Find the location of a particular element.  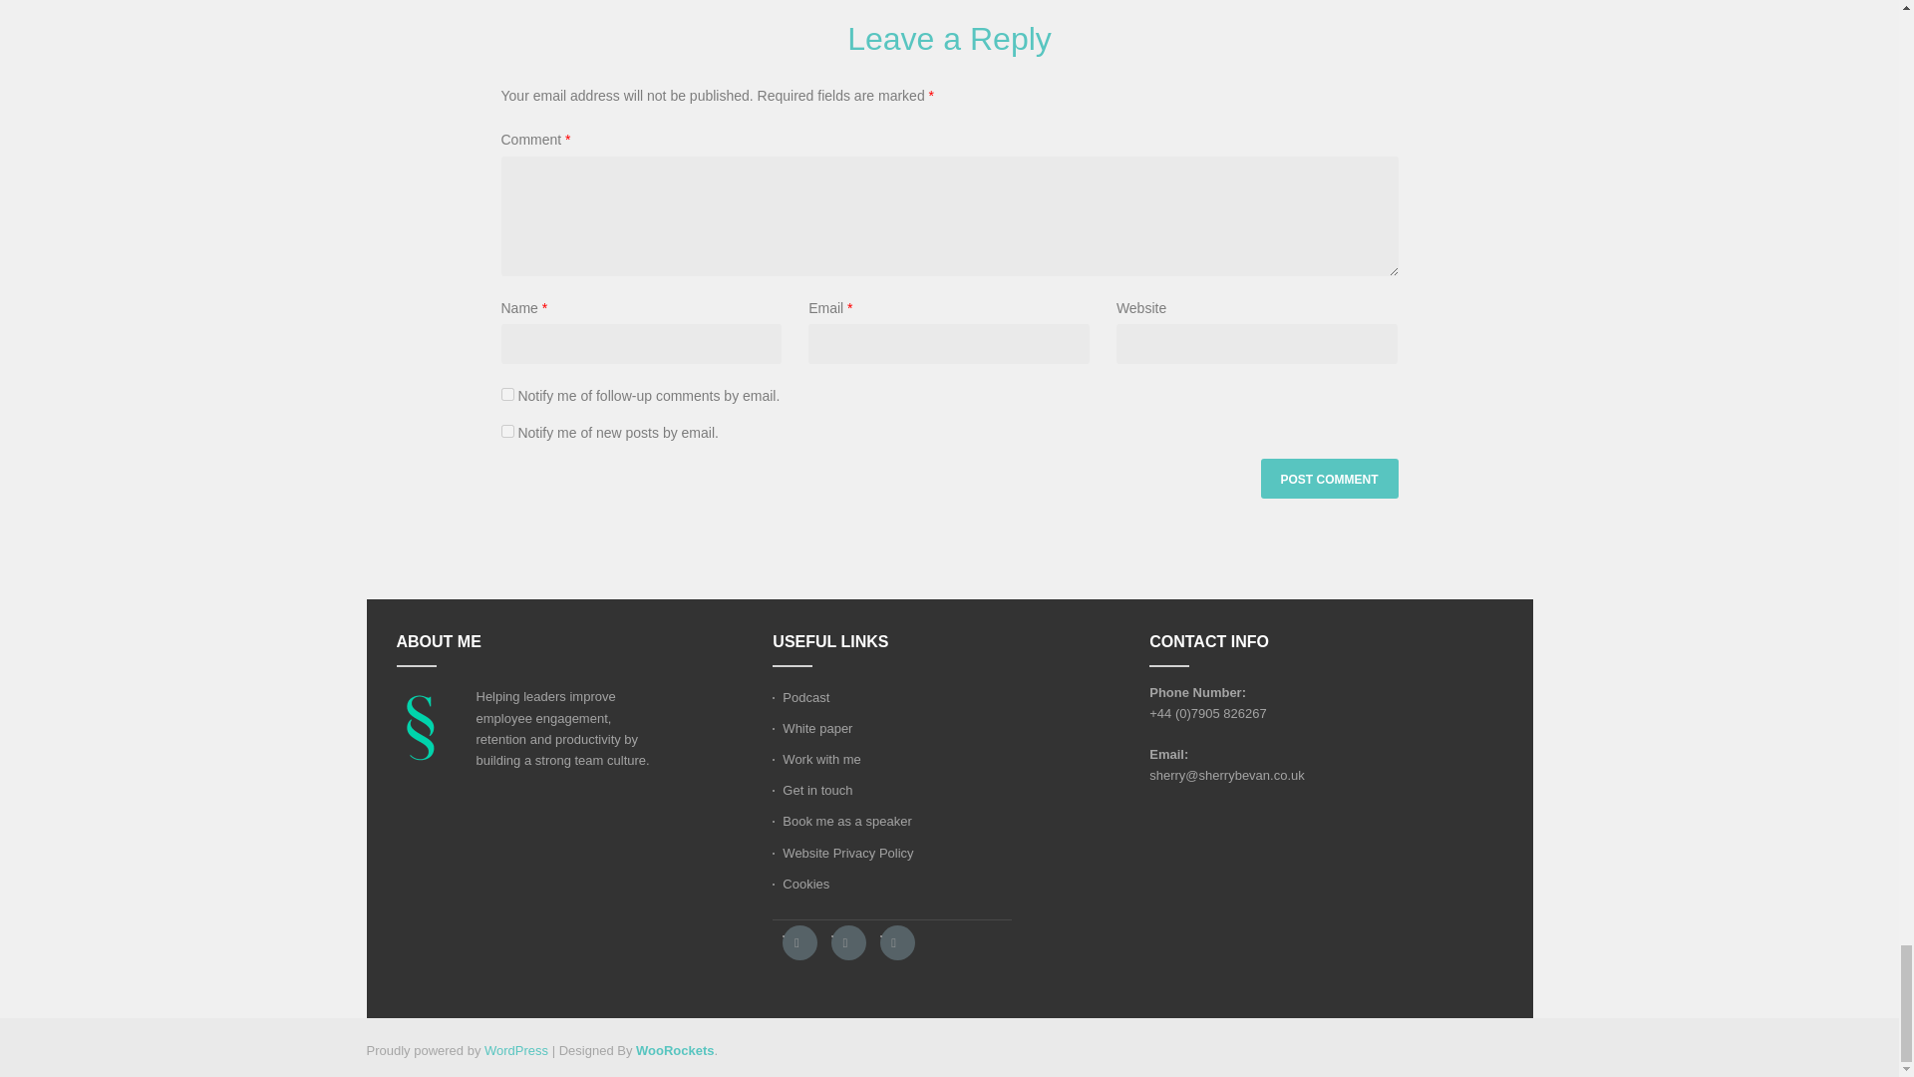

Twitter is located at coordinates (848, 942).